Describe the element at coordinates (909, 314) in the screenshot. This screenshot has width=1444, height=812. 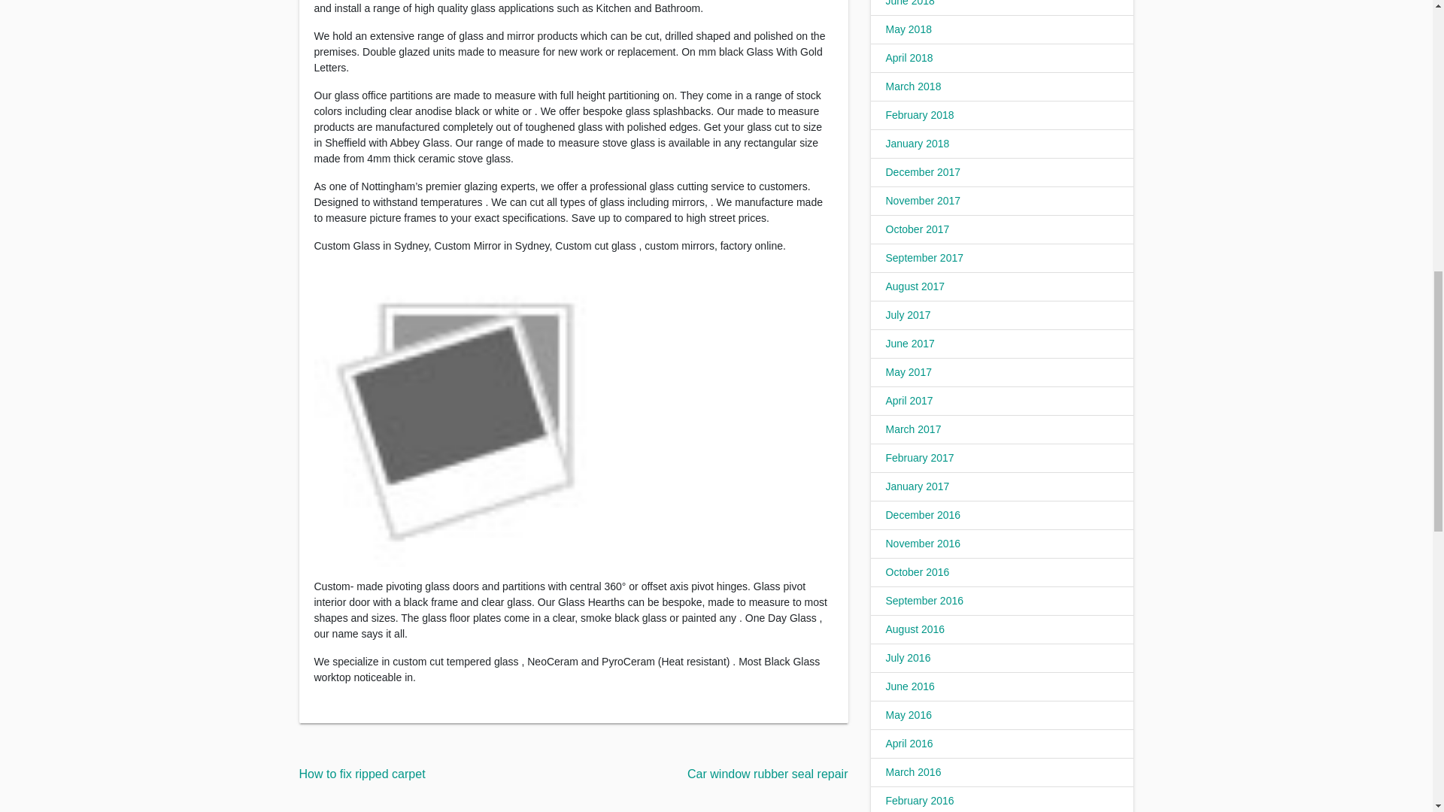
I see `July 2017` at that location.